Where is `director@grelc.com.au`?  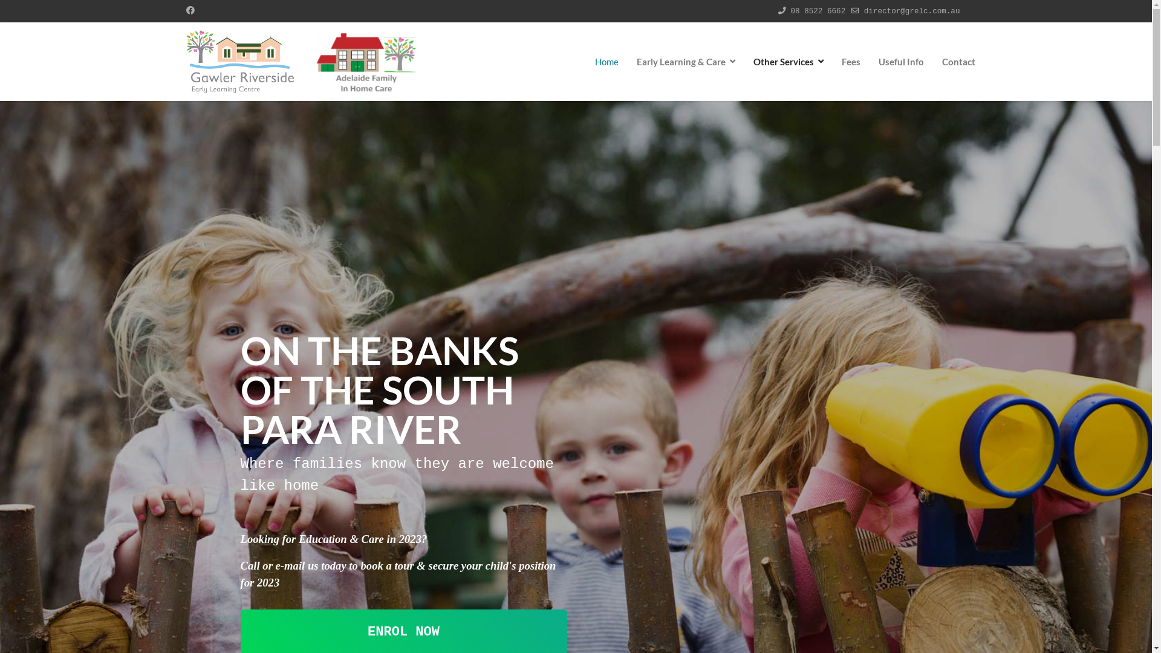 director@grelc.com.au is located at coordinates (912, 11).